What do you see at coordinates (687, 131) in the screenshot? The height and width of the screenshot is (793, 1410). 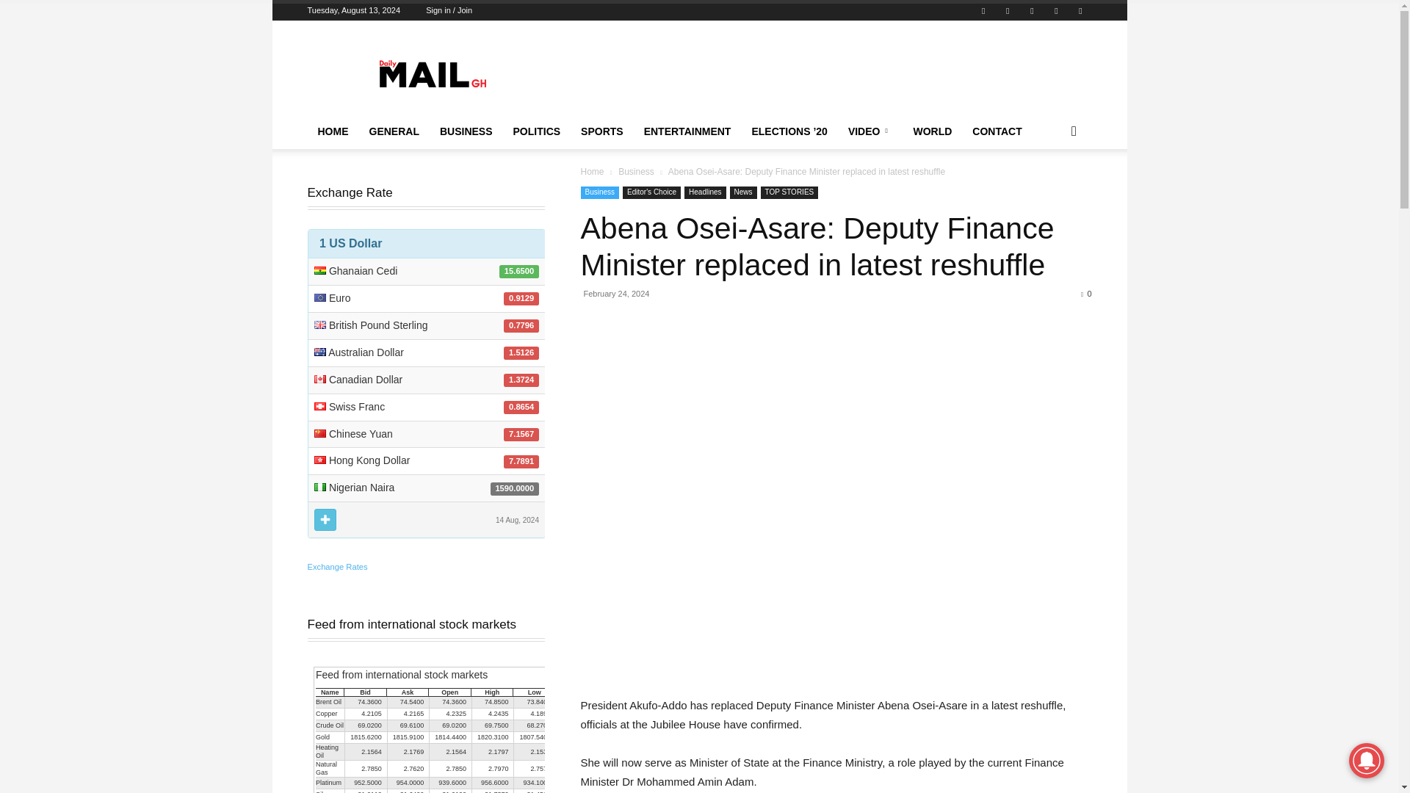 I see `ENTERTAINMENT` at bounding box center [687, 131].